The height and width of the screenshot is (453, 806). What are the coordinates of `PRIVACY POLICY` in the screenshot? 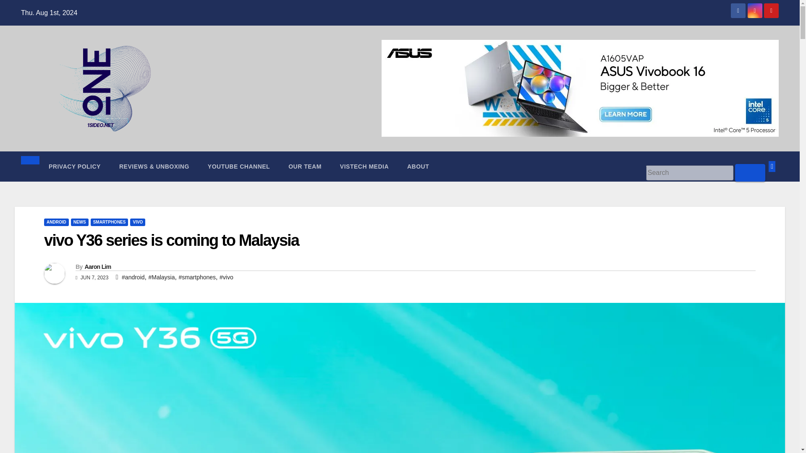 It's located at (75, 166).